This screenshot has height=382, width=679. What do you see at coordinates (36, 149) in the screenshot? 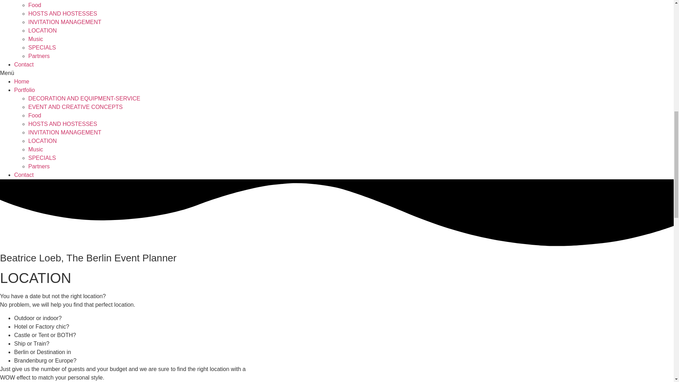
I see `Music` at bounding box center [36, 149].